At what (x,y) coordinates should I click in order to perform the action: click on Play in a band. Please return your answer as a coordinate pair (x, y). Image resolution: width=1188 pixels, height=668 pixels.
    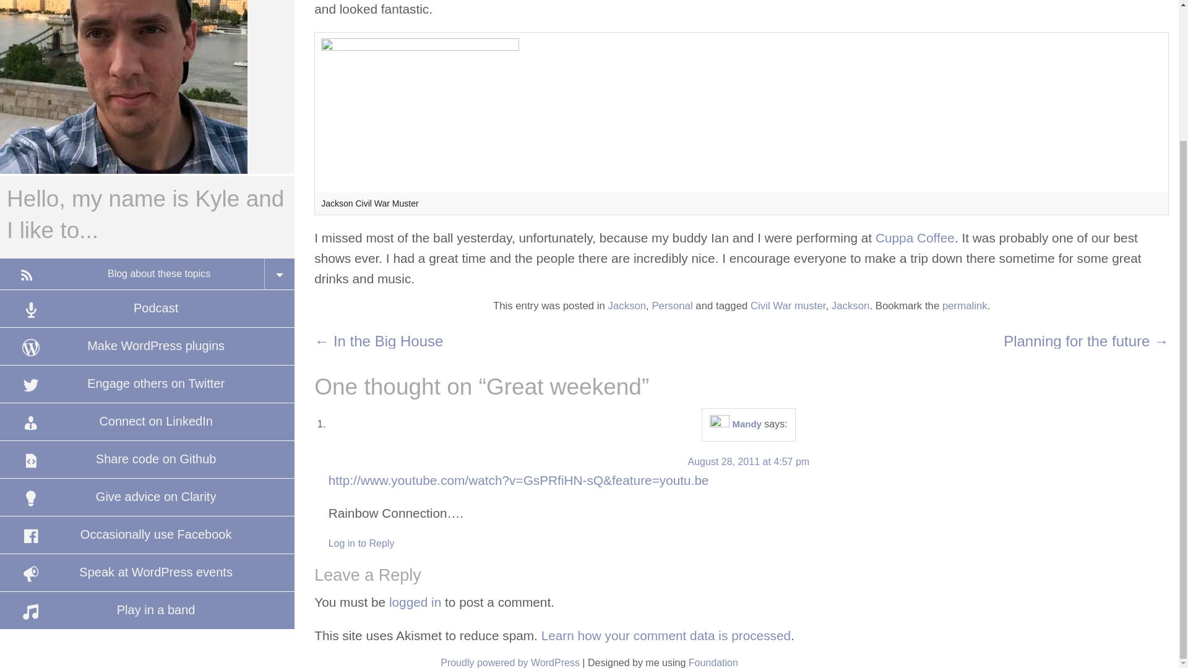
    Looking at the image, I should click on (147, 610).